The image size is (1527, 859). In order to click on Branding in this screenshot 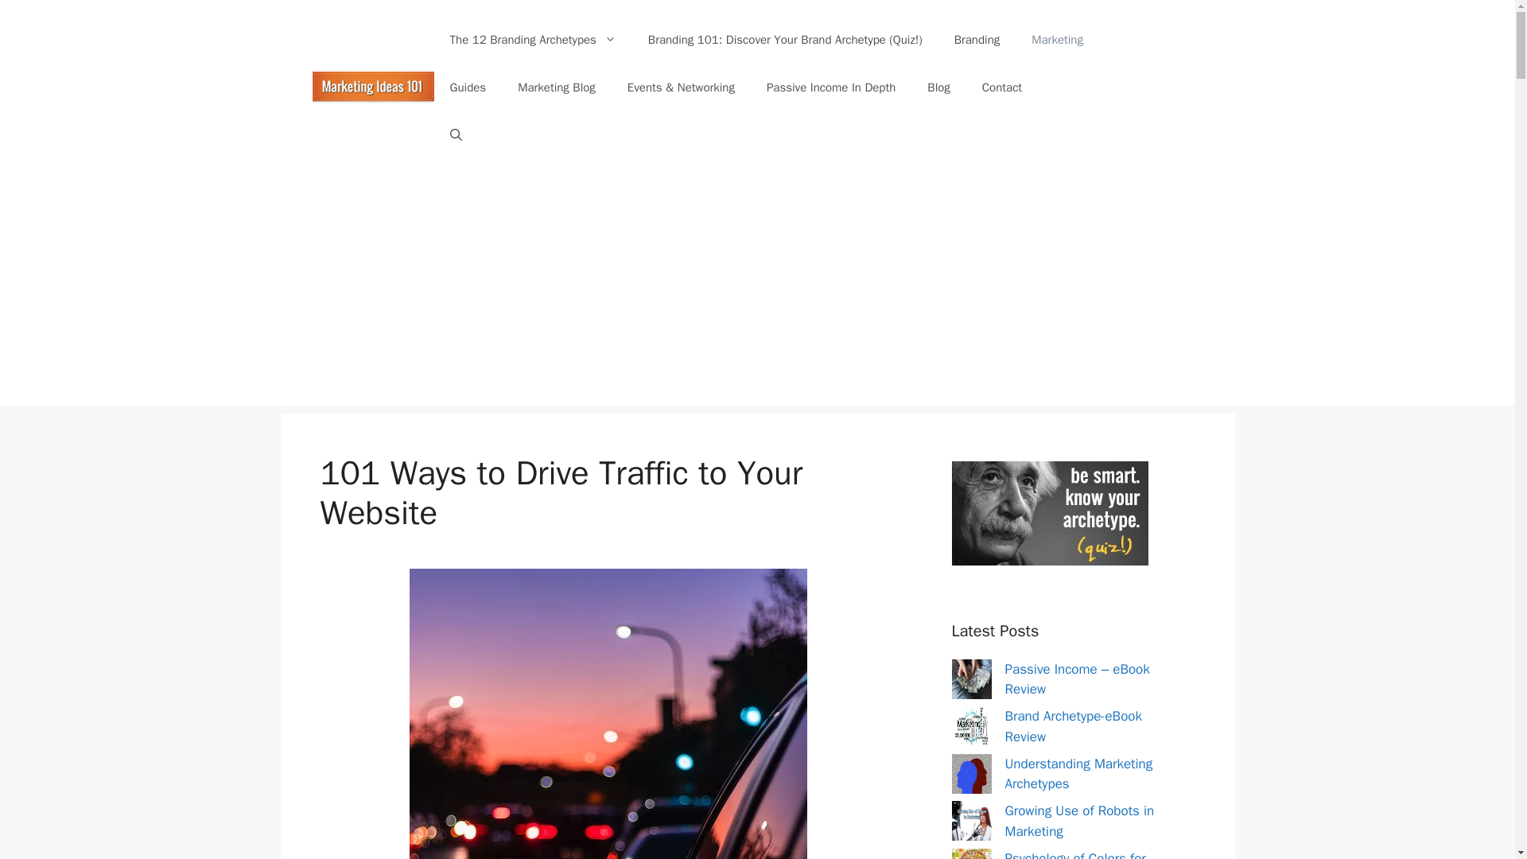, I will do `click(977, 40)`.